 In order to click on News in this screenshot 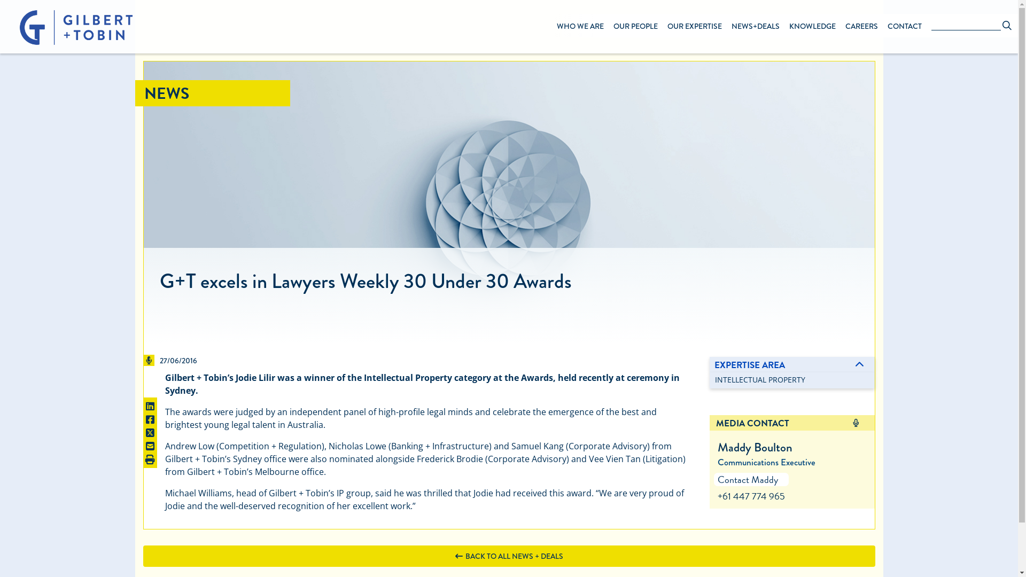, I will do `click(509, 203)`.